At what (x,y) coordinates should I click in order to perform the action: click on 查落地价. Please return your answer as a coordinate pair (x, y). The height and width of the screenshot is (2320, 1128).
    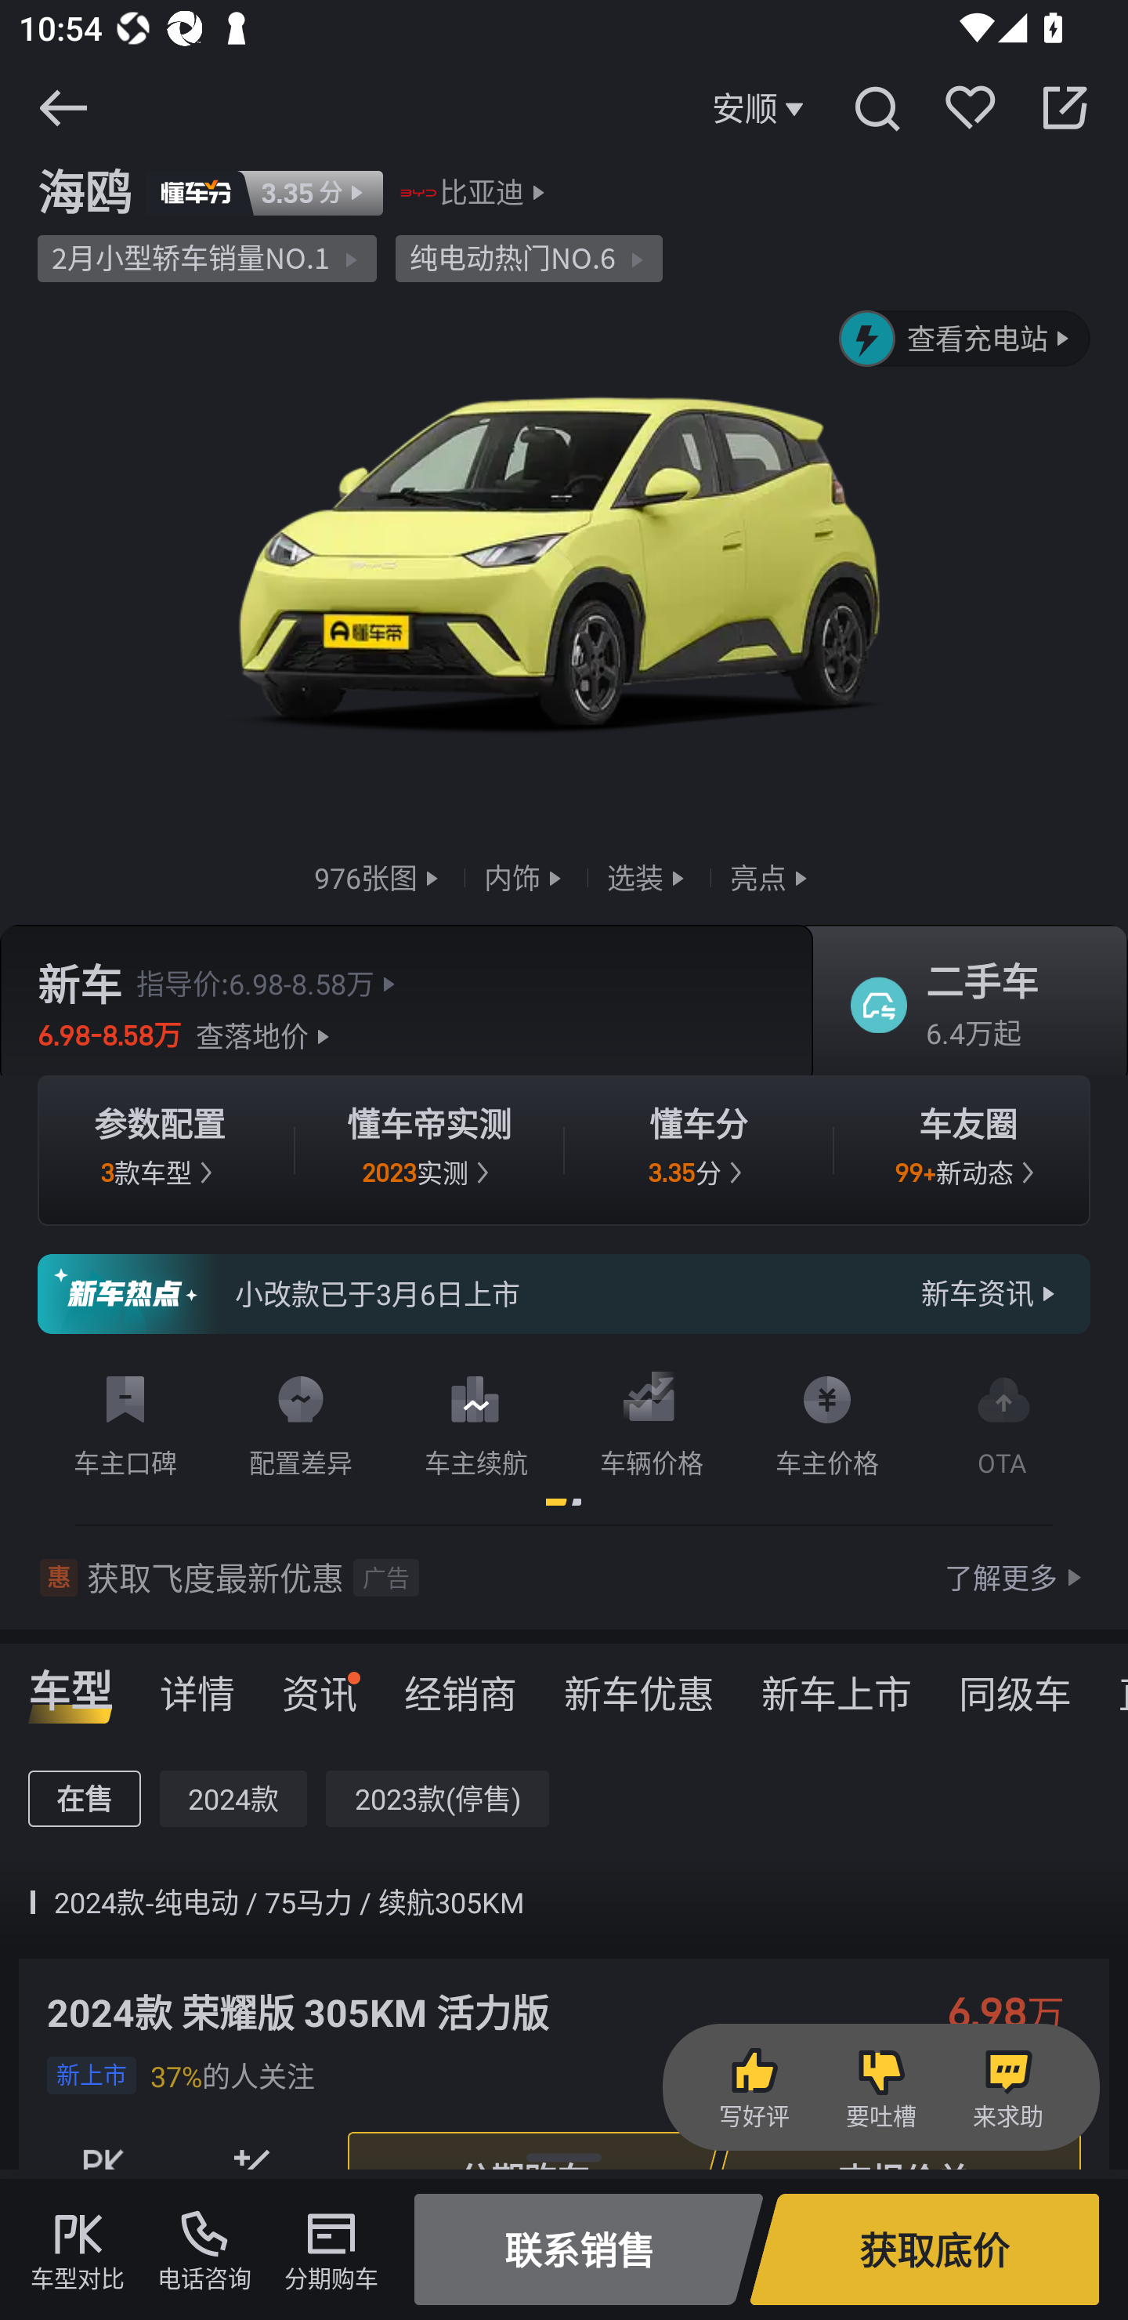
    Looking at the image, I should click on (266, 1035).